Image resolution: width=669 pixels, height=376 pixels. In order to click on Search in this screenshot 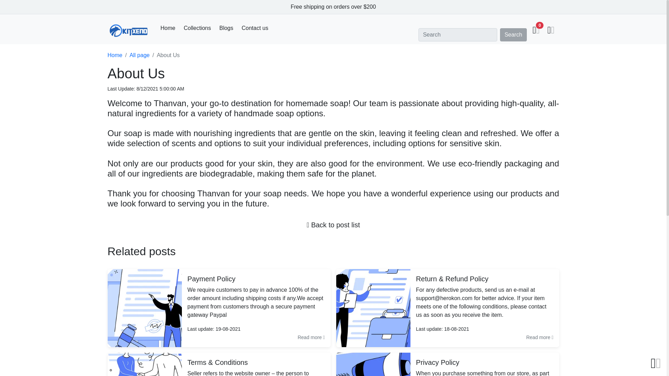, I will do `click(513, 35)`.